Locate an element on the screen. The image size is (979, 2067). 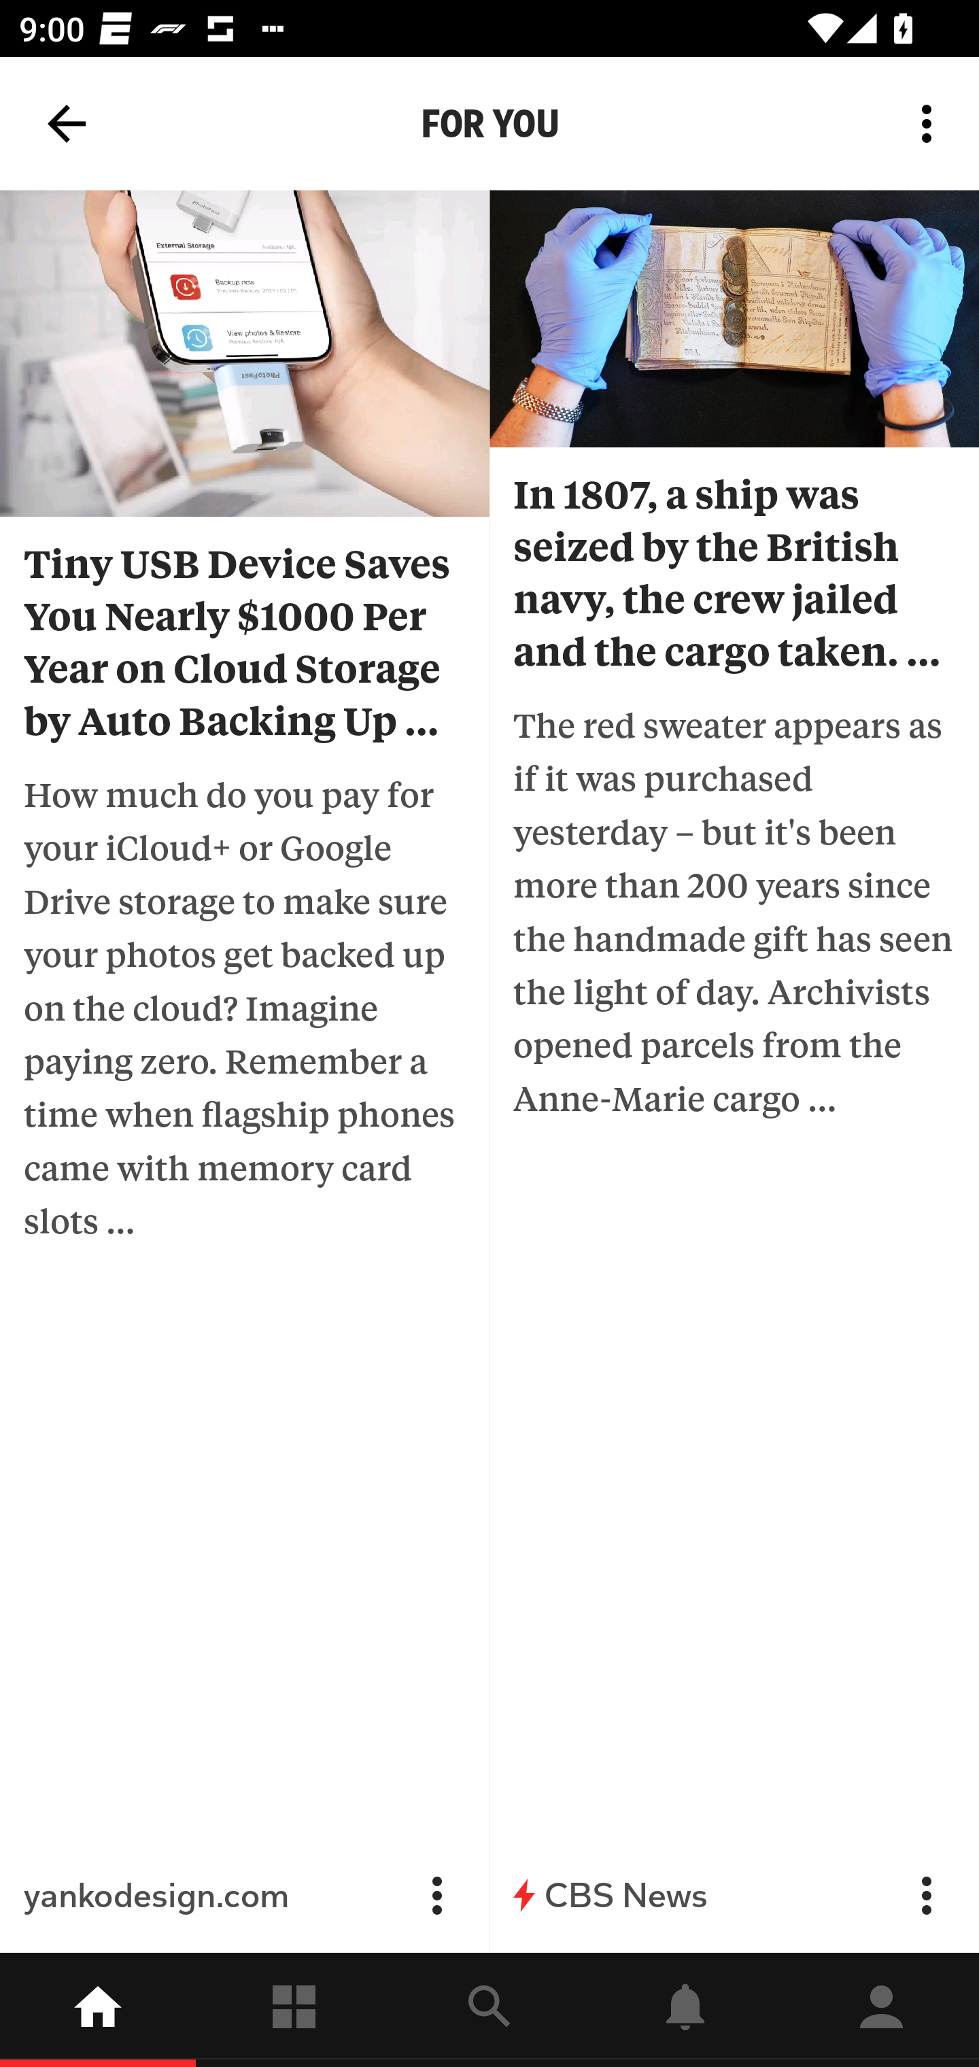
Notifications is located at coordinates (685, 2010).